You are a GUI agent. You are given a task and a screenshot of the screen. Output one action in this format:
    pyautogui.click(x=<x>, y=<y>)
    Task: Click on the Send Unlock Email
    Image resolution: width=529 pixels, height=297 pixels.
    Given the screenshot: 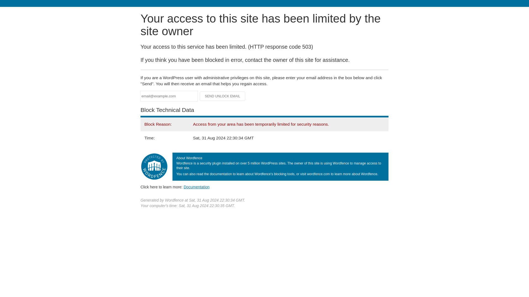 What is the action you would take?
    pyautogui.click(x=223, y=96)
    